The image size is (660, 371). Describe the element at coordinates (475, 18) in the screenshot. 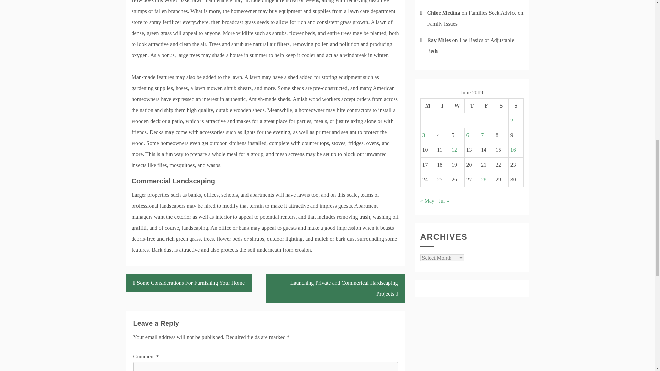

I see `Families Seek Advice on Family Issues` at that location.